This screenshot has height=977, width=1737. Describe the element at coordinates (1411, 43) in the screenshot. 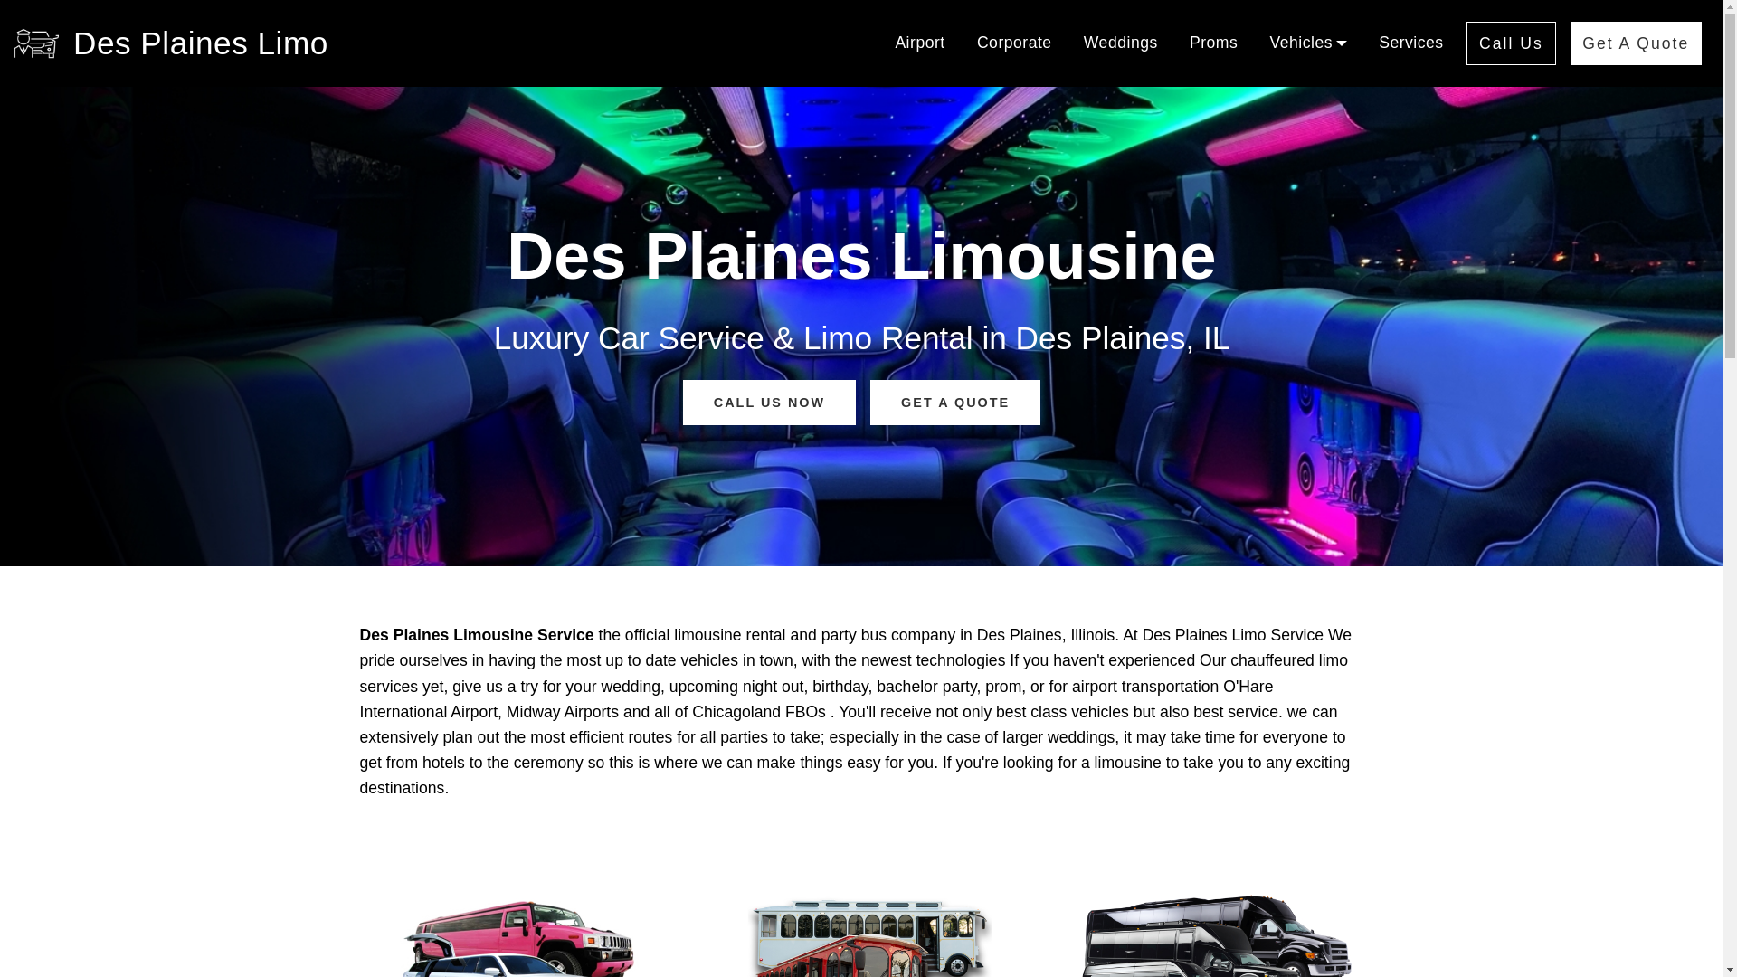

I see `Services` at that location.